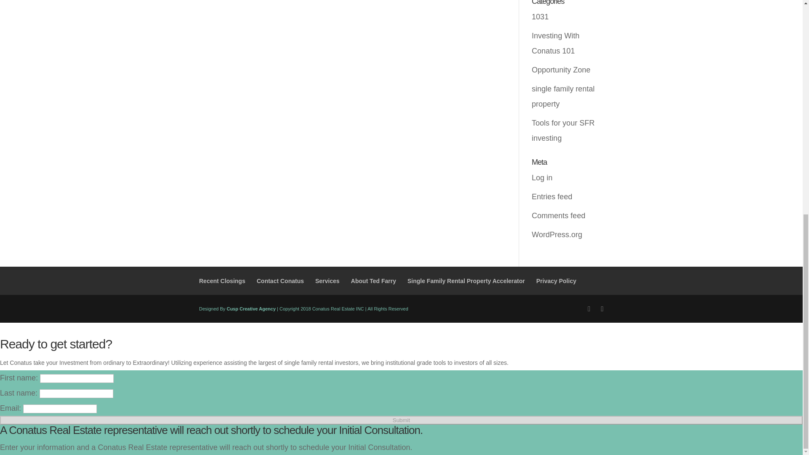 The image size is (809, 455). I want to click on Comments feed, so click(558, 216).